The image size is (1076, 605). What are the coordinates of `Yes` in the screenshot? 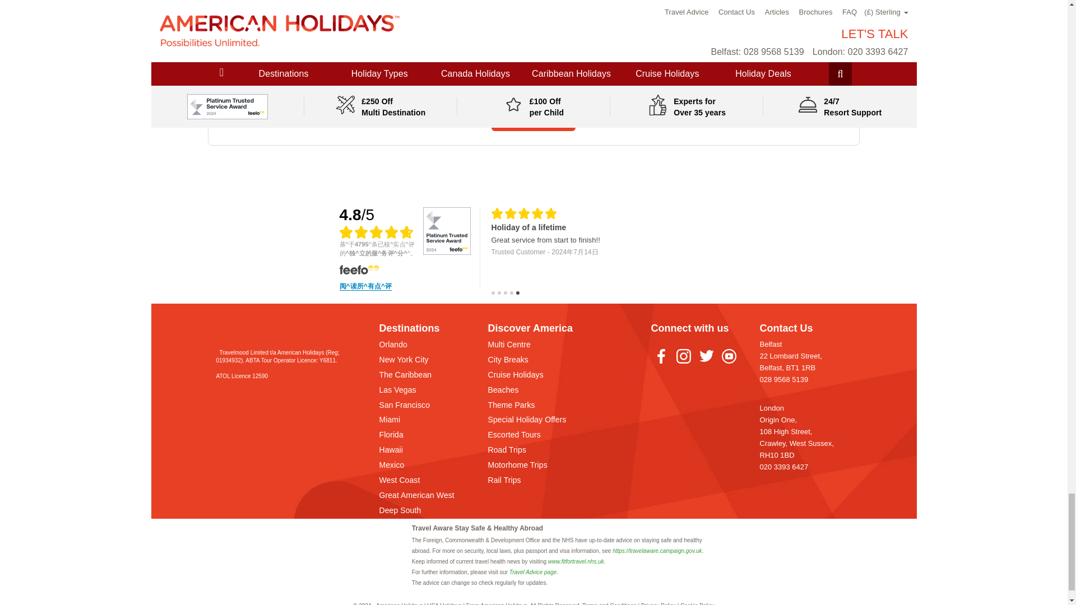 It's located at (258, 53).